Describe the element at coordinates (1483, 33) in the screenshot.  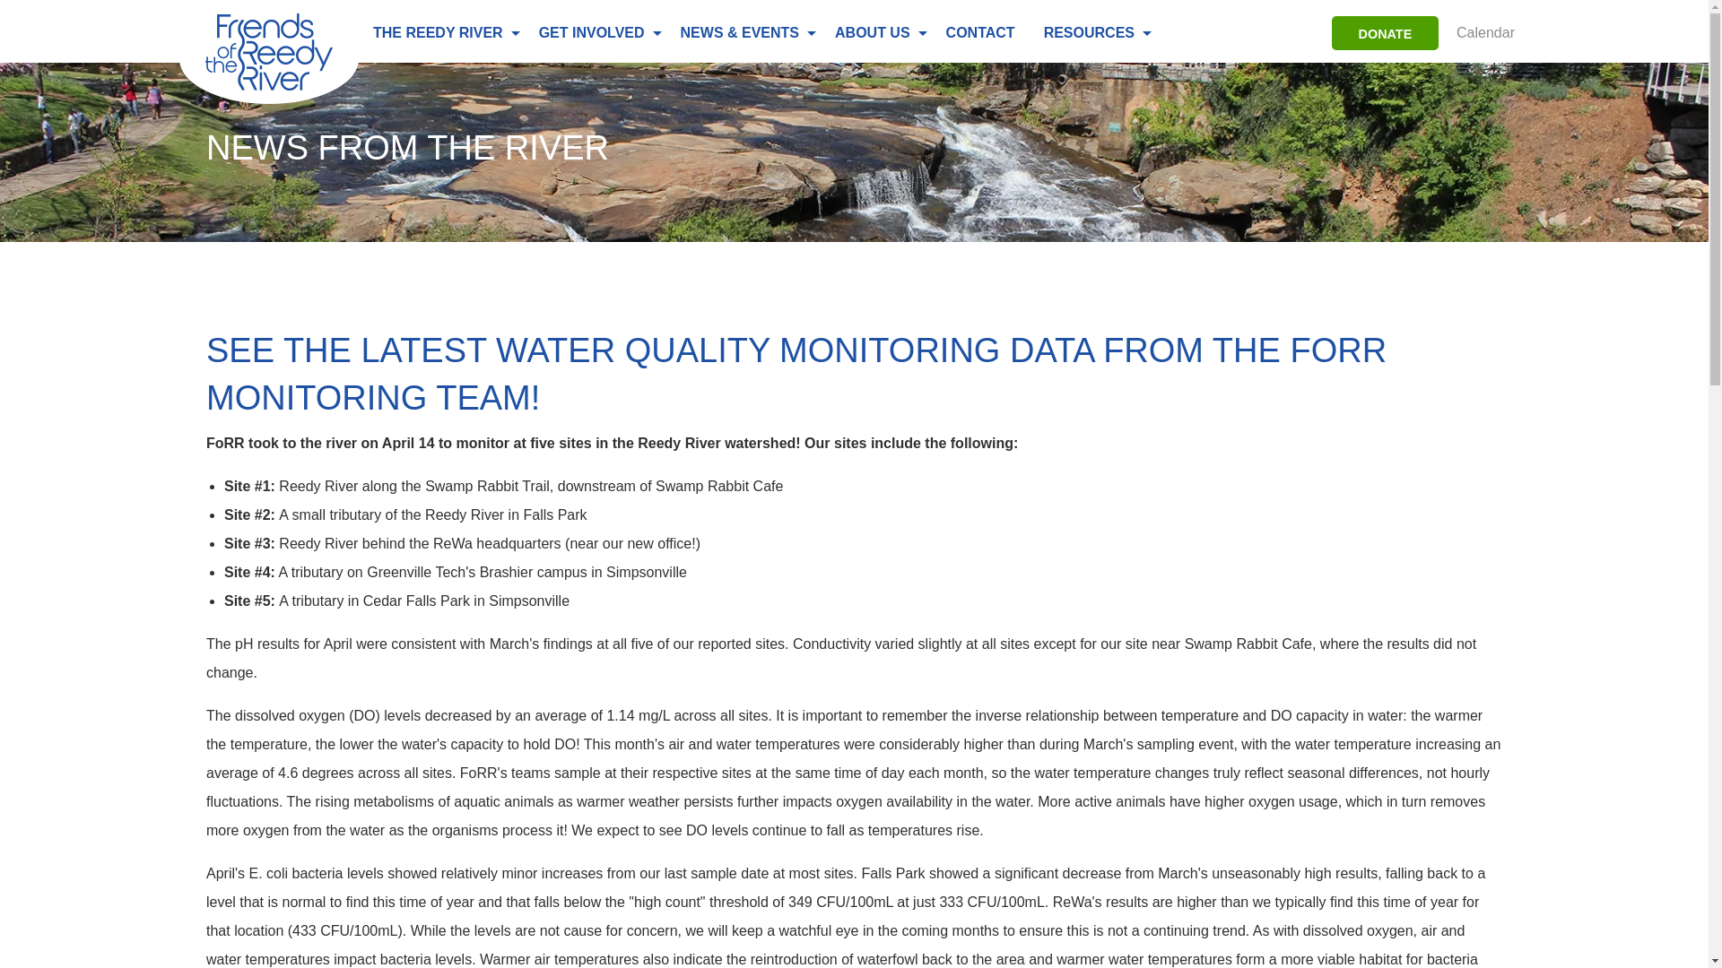
I see `Calendar` at that location.